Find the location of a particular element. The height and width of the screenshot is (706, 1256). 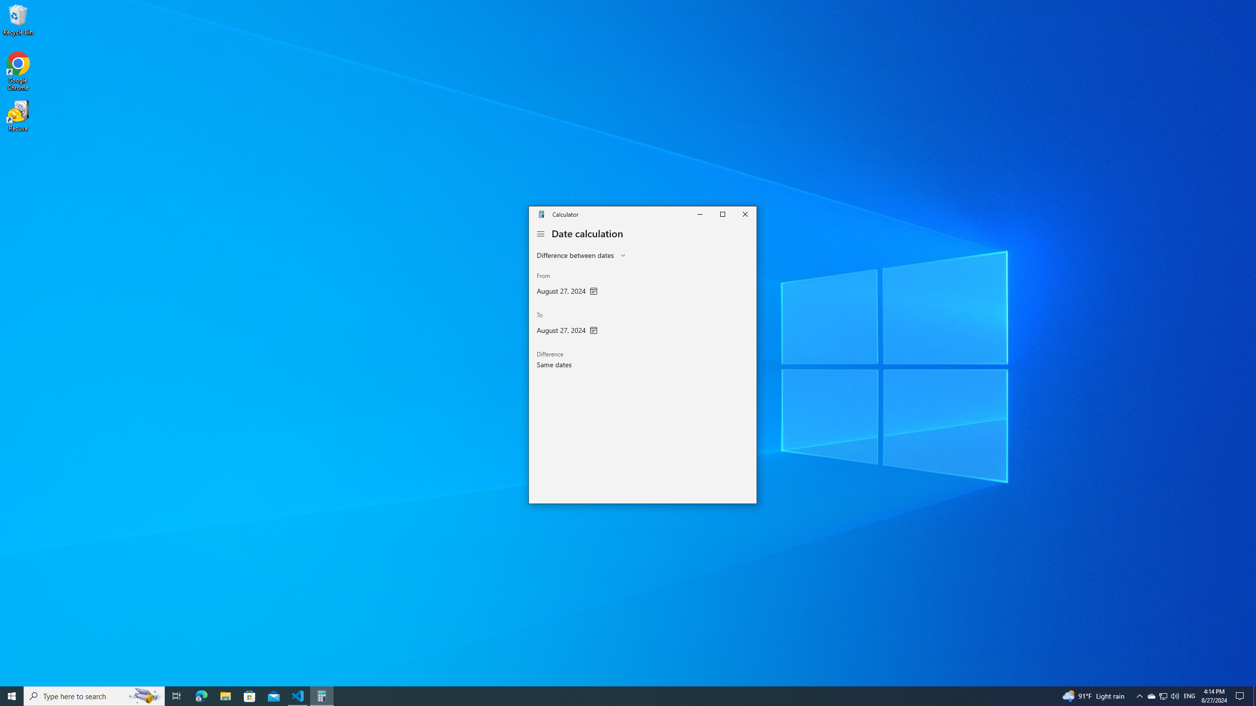

Calculator - 1 running window is located at coordinates (322, 696).